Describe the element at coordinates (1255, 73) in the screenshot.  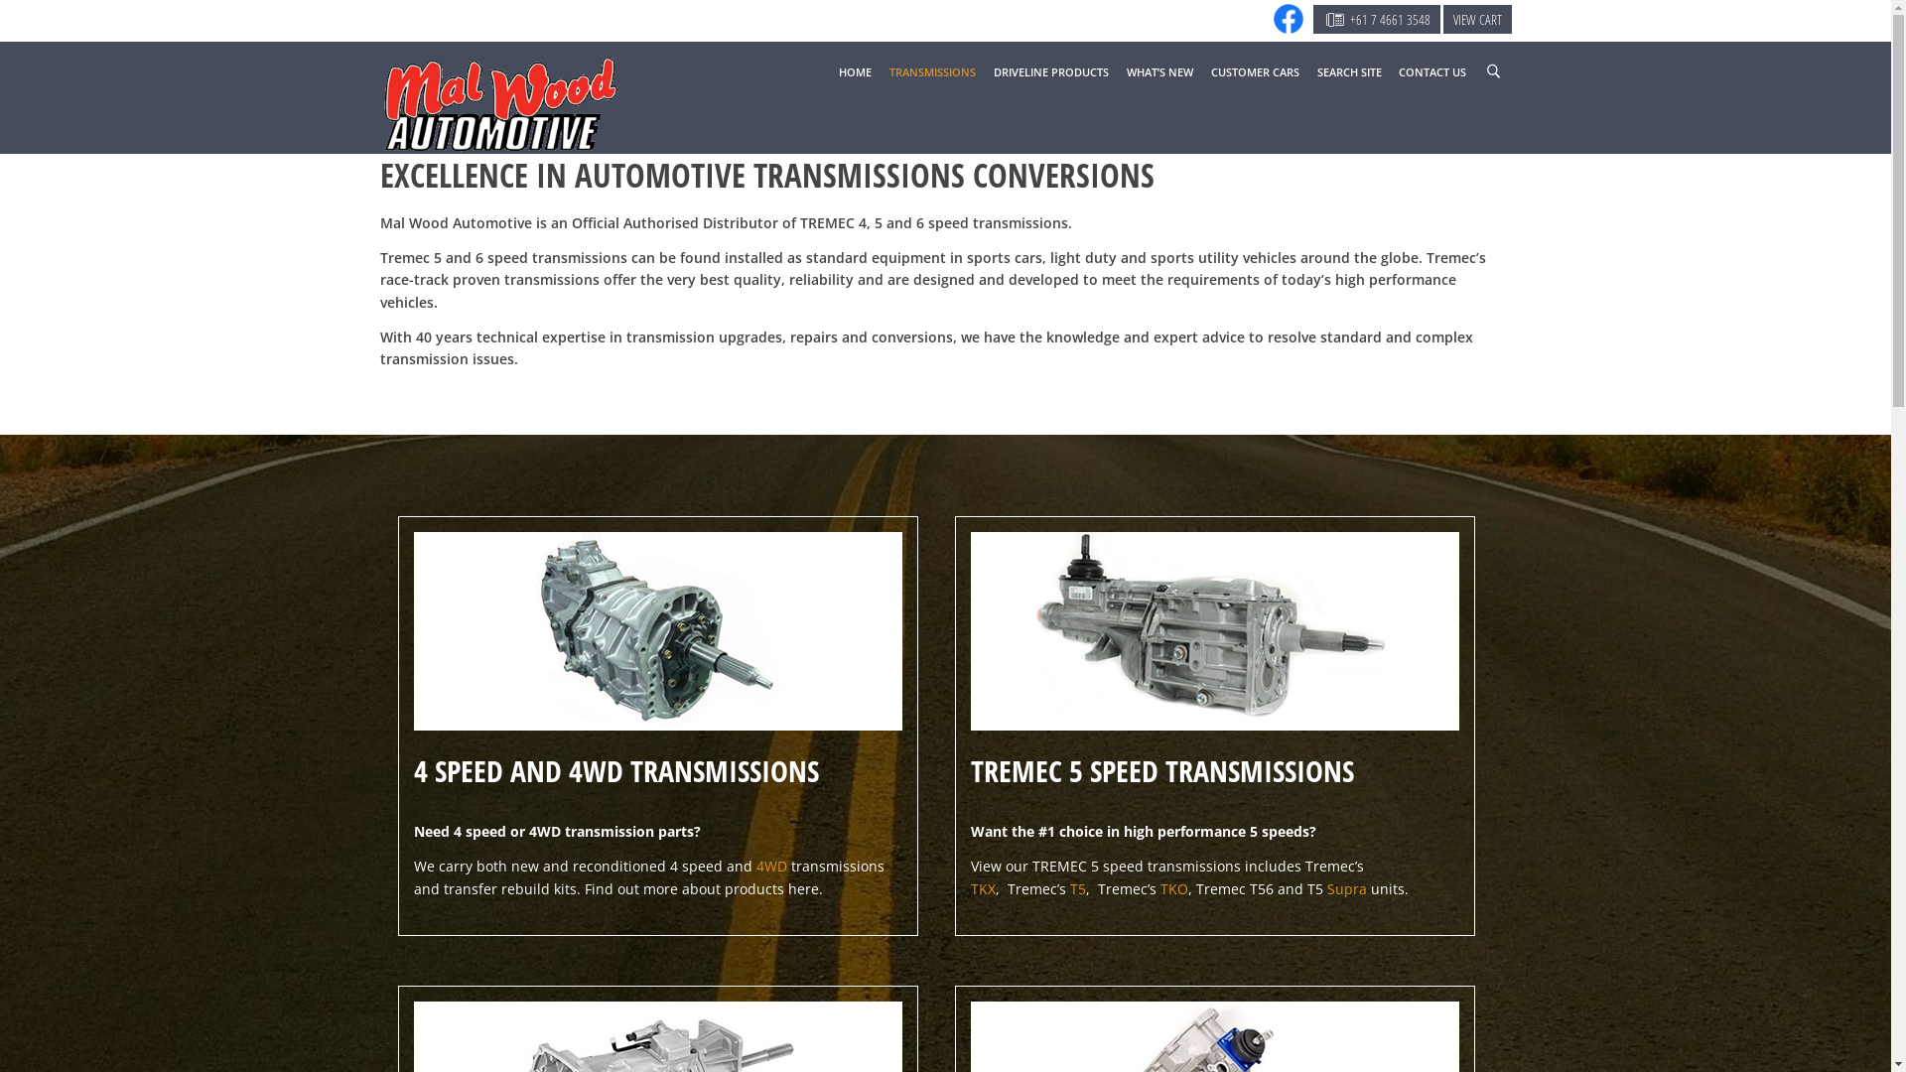
I see `CUSTOMER CARS` at that location.